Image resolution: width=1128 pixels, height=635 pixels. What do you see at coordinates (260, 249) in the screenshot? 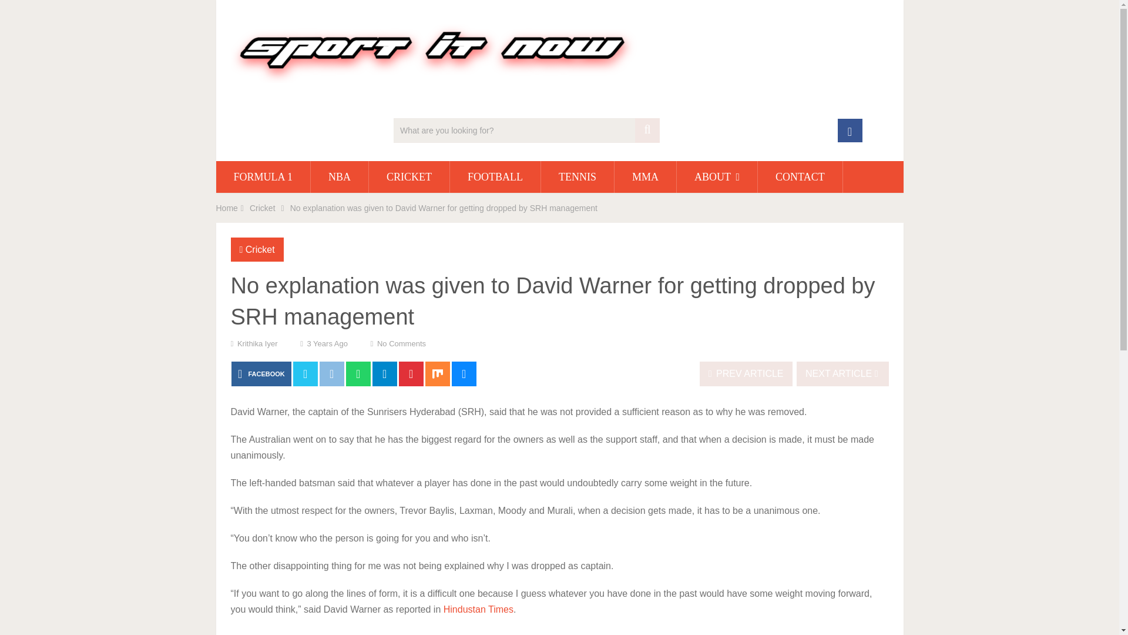
I see `View all posts in Cricket` at bounding box center [260, 249].